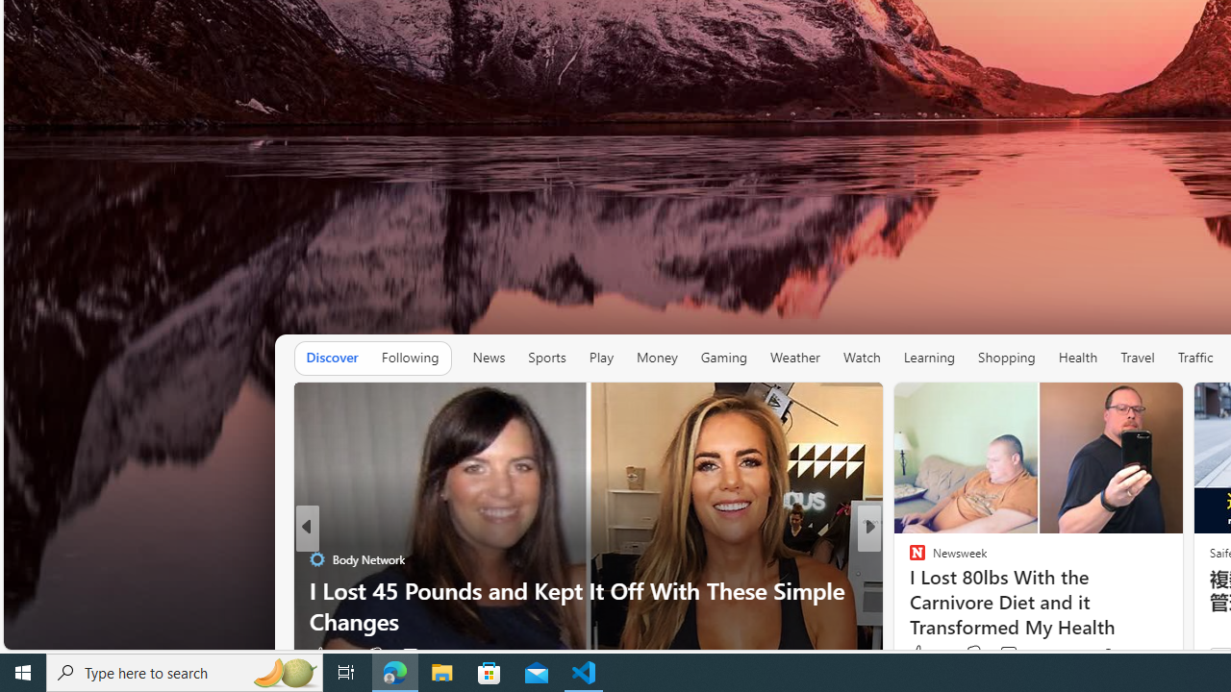 The width and height of the screenshot is (1231, 692). I want to click on Shopping, so click(1007, 358).